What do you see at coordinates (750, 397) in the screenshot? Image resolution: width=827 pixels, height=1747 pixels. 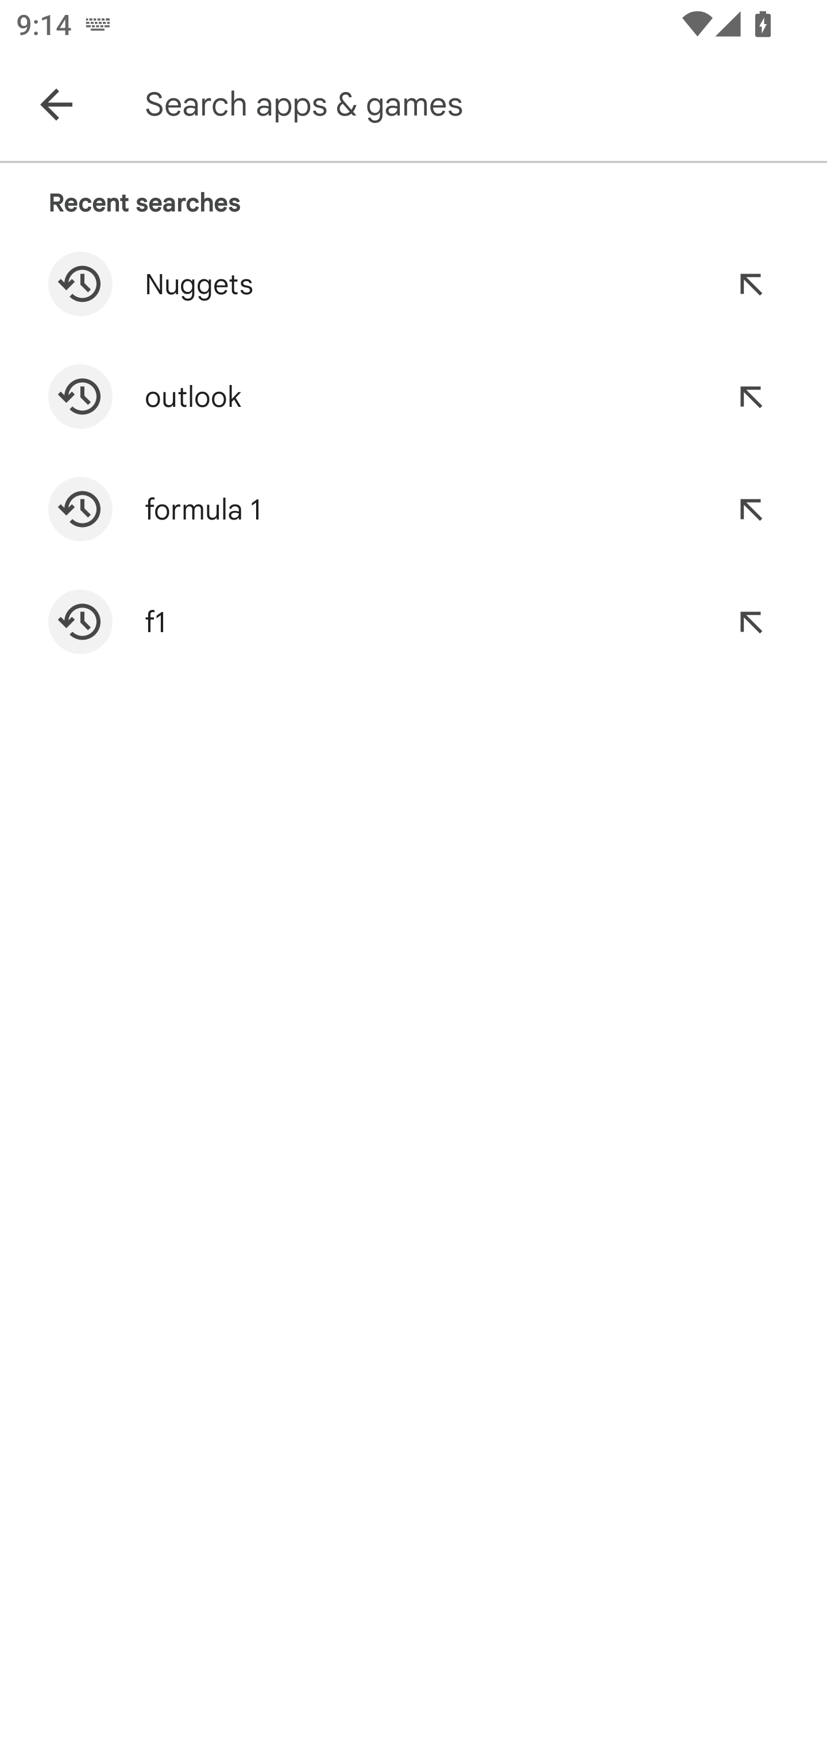 I see `Refine search to "outlook"` at bounding box center [750, 397].